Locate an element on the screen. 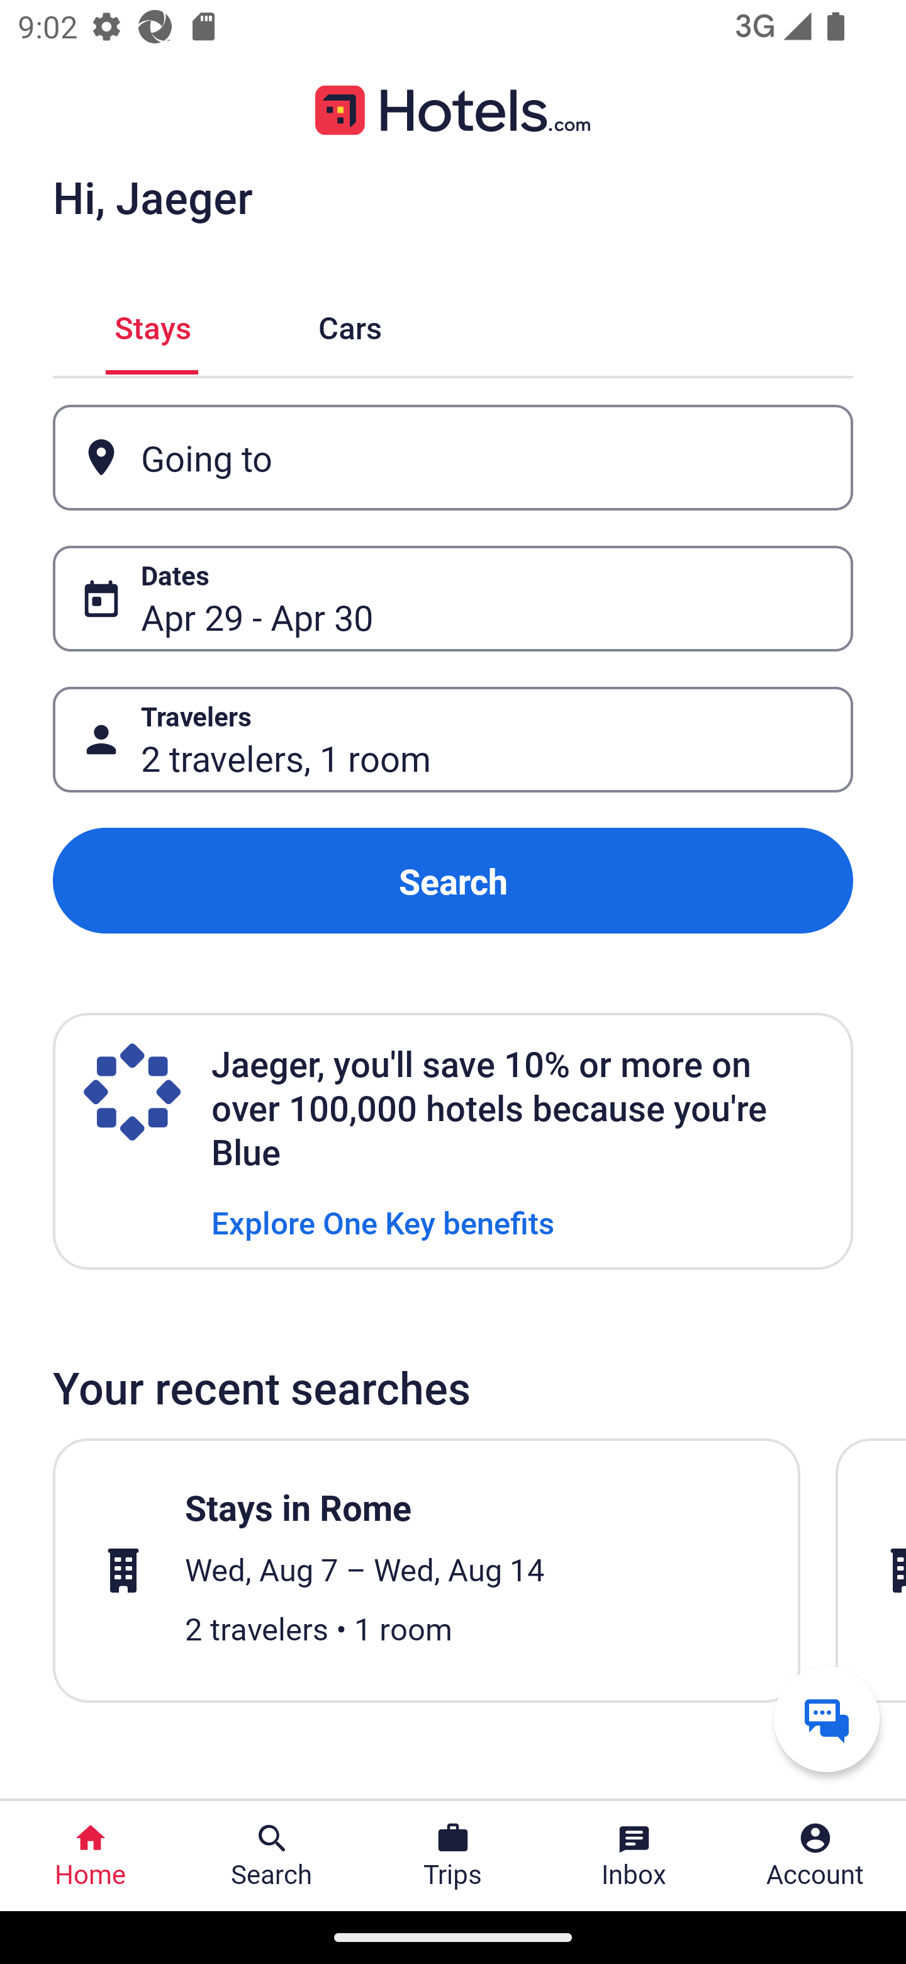 The height and width of the screenshot is (1964, 906). Search is located at coordinates (453, 880).